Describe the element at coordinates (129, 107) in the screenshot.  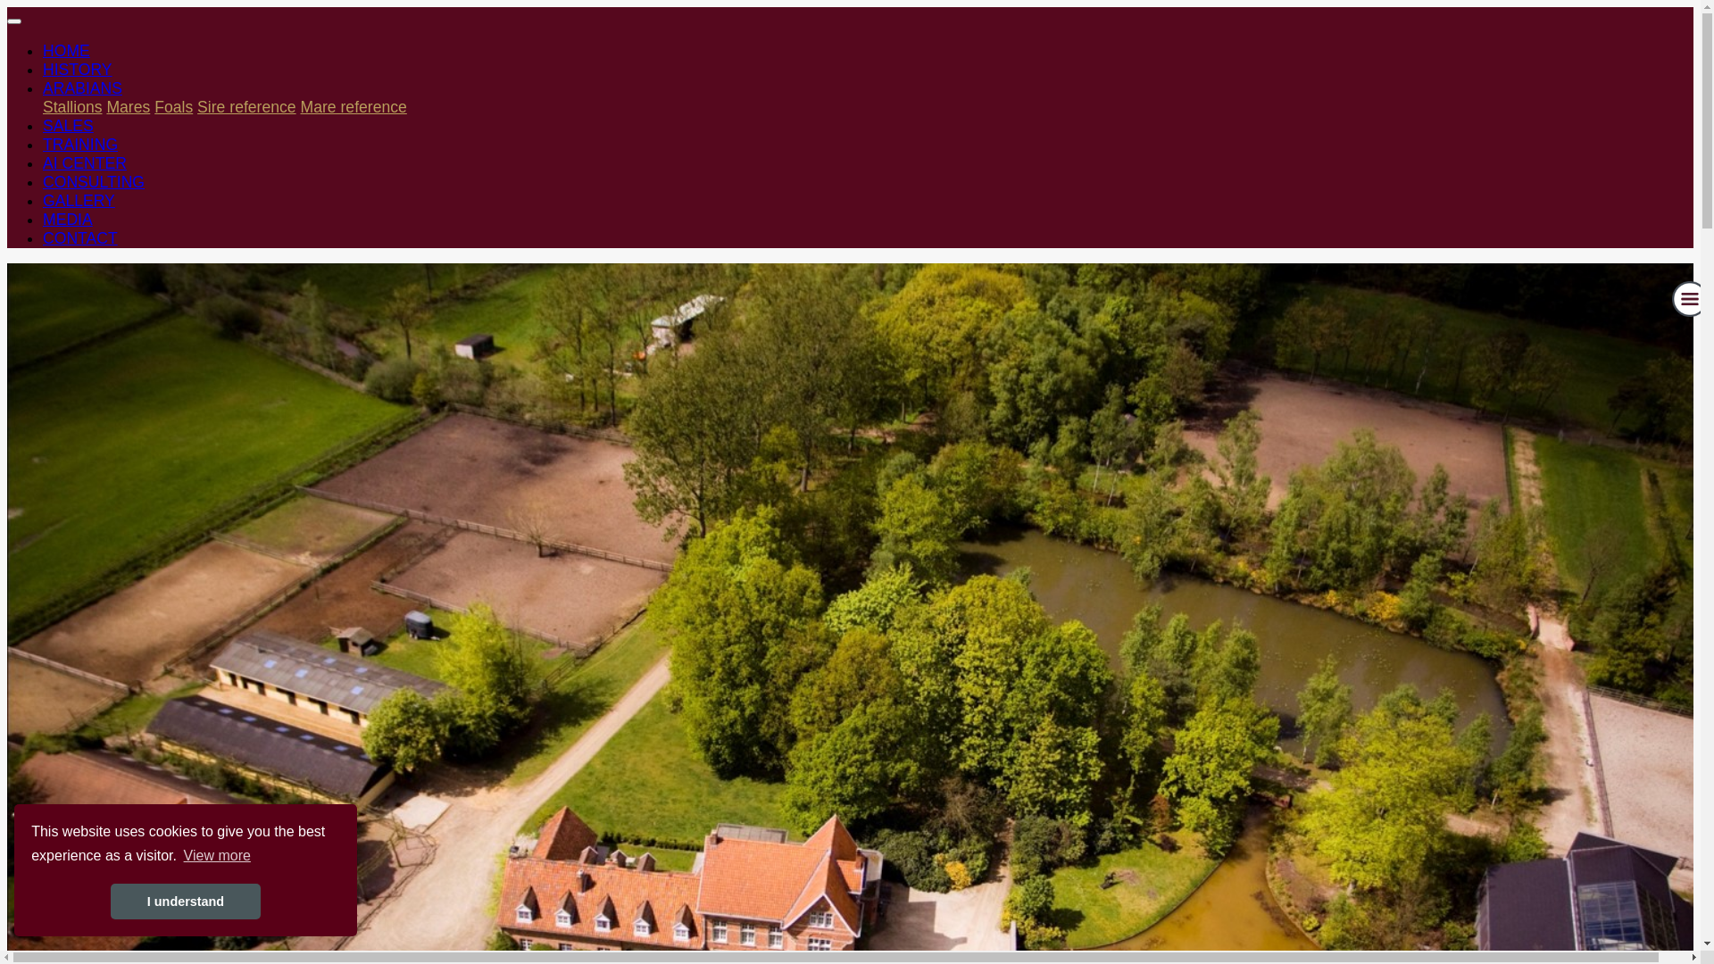
I see `Mares` at that location.